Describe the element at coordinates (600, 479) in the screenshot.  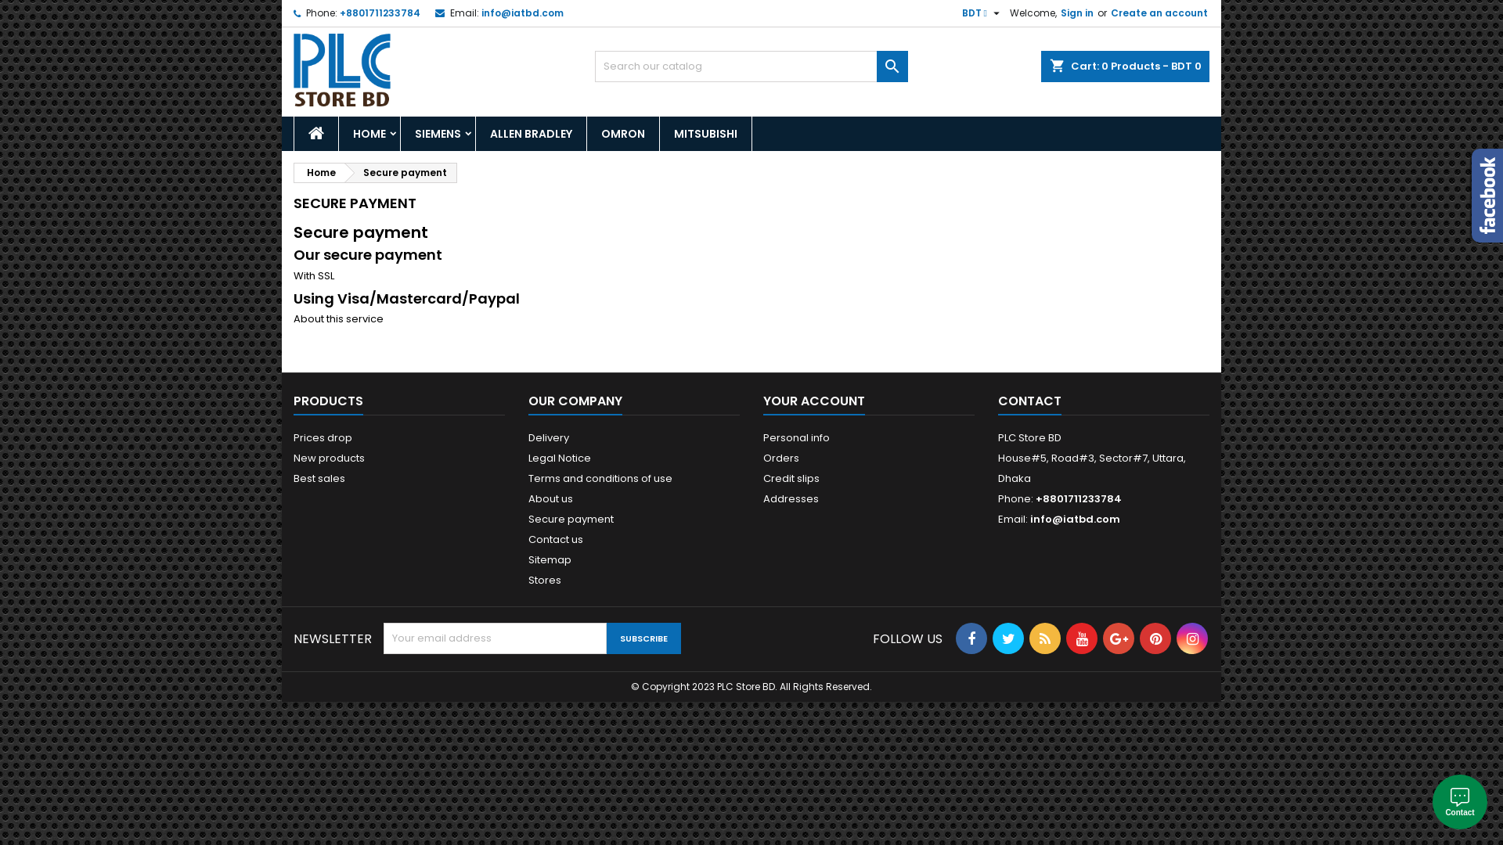
I see `Terms and conditions of use` at that location.